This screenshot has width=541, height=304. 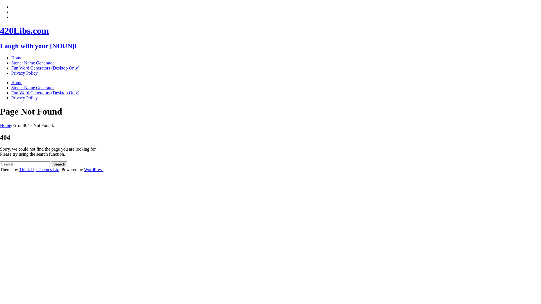 What do you see at coordinates (17, 83) in the screenshot?
I see `Home` at bounding box center [17, 83].